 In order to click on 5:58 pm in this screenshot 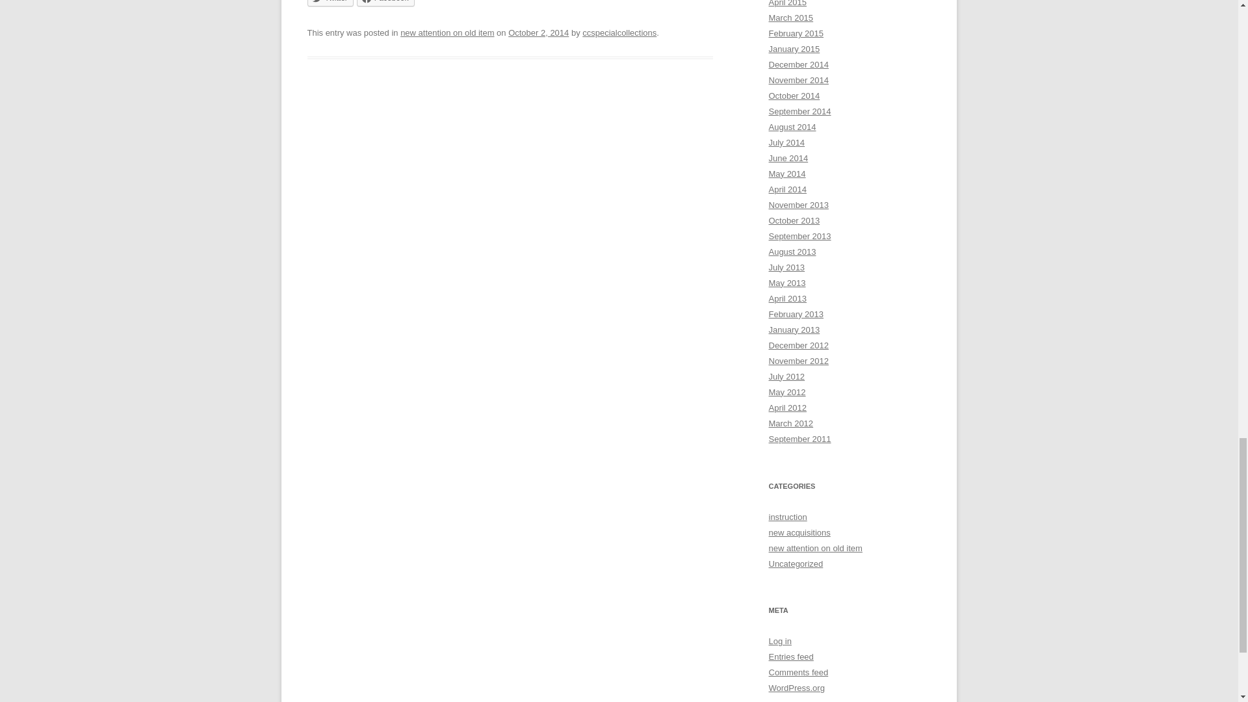, I will do `click(538, 32)`.